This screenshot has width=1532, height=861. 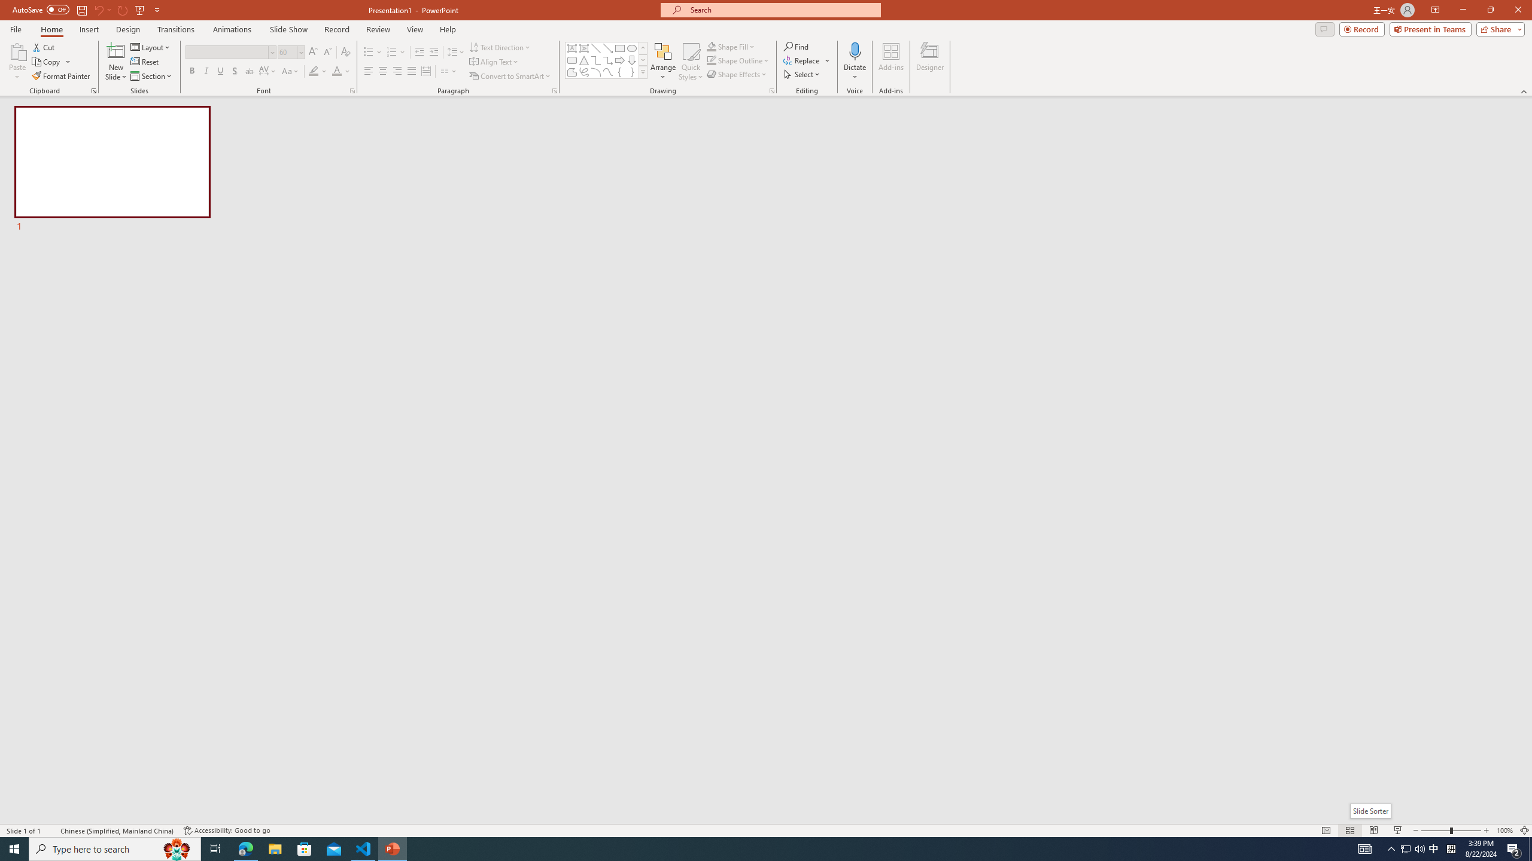 What do you see at coordinates (803, 60) in the screenshot?
I see `Replace...` at bounding box center [803, 60].